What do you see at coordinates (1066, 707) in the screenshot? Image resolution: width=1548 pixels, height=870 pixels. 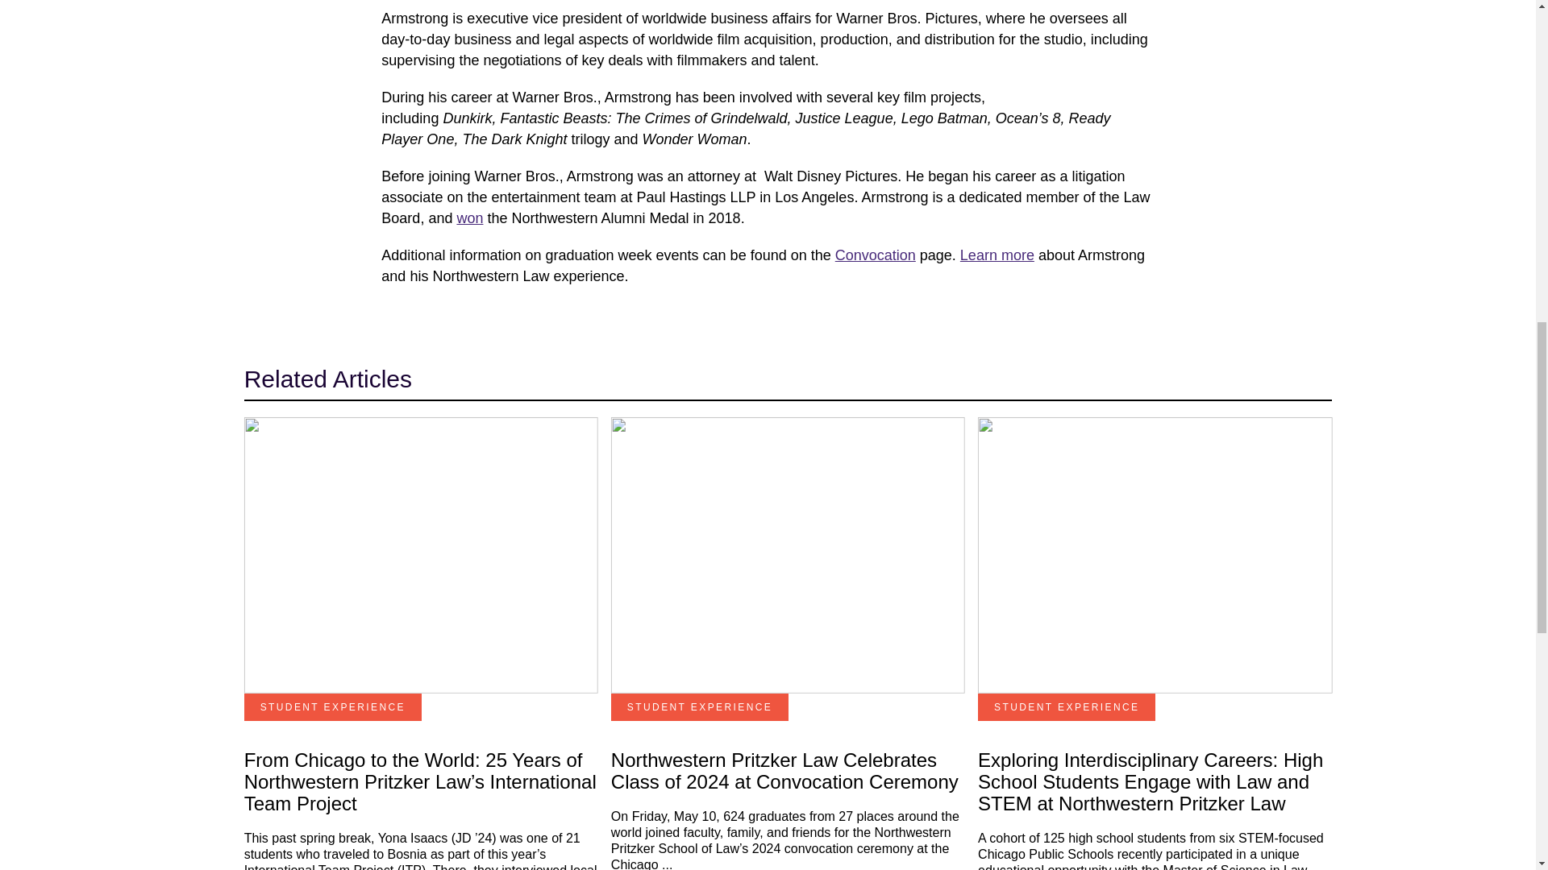 I see `STUDENT EXPERIENCE` at bounding box center [1066, 707].